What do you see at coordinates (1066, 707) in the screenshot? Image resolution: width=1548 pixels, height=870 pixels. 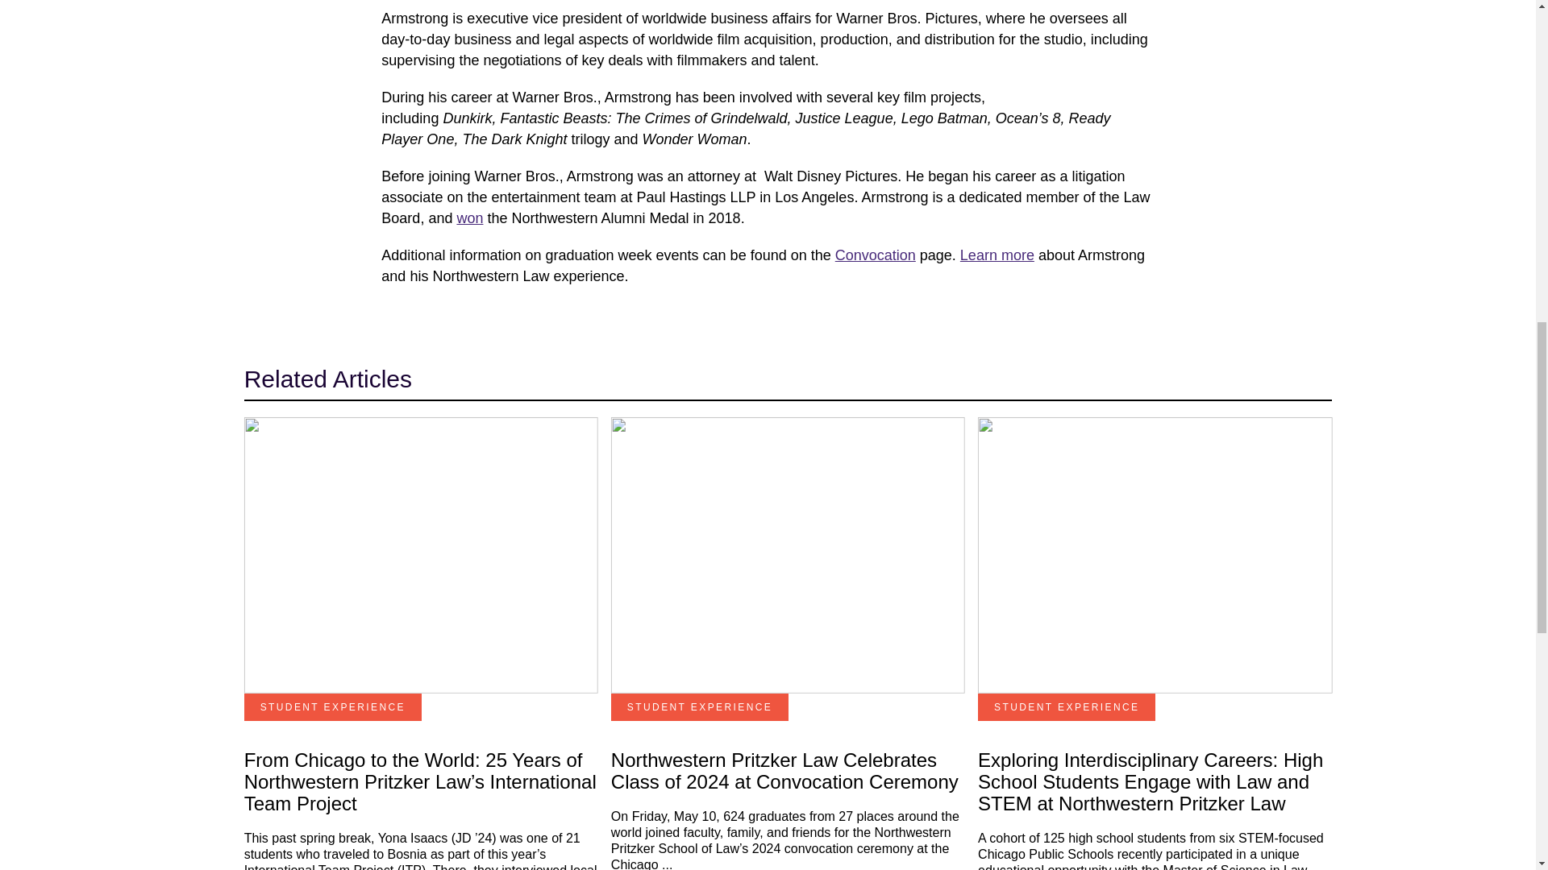 I see `STUDENT EXPERIENCE` at bounding box center [1066, 707].